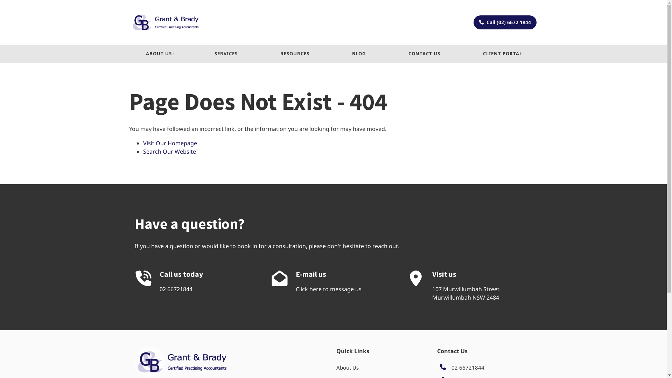 Image resolution: width=672 pixels, height=378 pixels. Describe the element at coordinates (295, 54) in the screenshot. I see `RESOURCES` at that location.